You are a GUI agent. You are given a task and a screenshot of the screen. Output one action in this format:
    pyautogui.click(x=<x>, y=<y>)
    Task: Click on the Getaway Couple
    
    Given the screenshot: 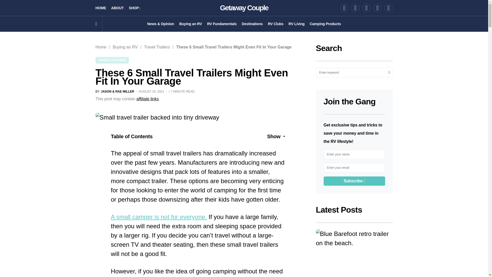 What is the action you would take?
    pyautogui.click(x=244, y=8)
    